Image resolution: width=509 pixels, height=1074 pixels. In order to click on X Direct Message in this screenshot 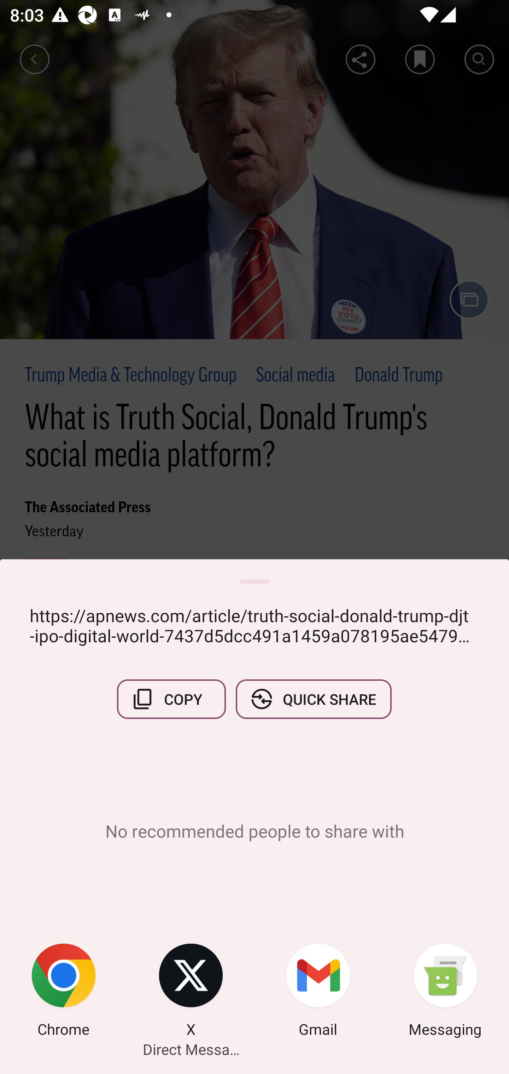, I will do `click(191, 992)`.